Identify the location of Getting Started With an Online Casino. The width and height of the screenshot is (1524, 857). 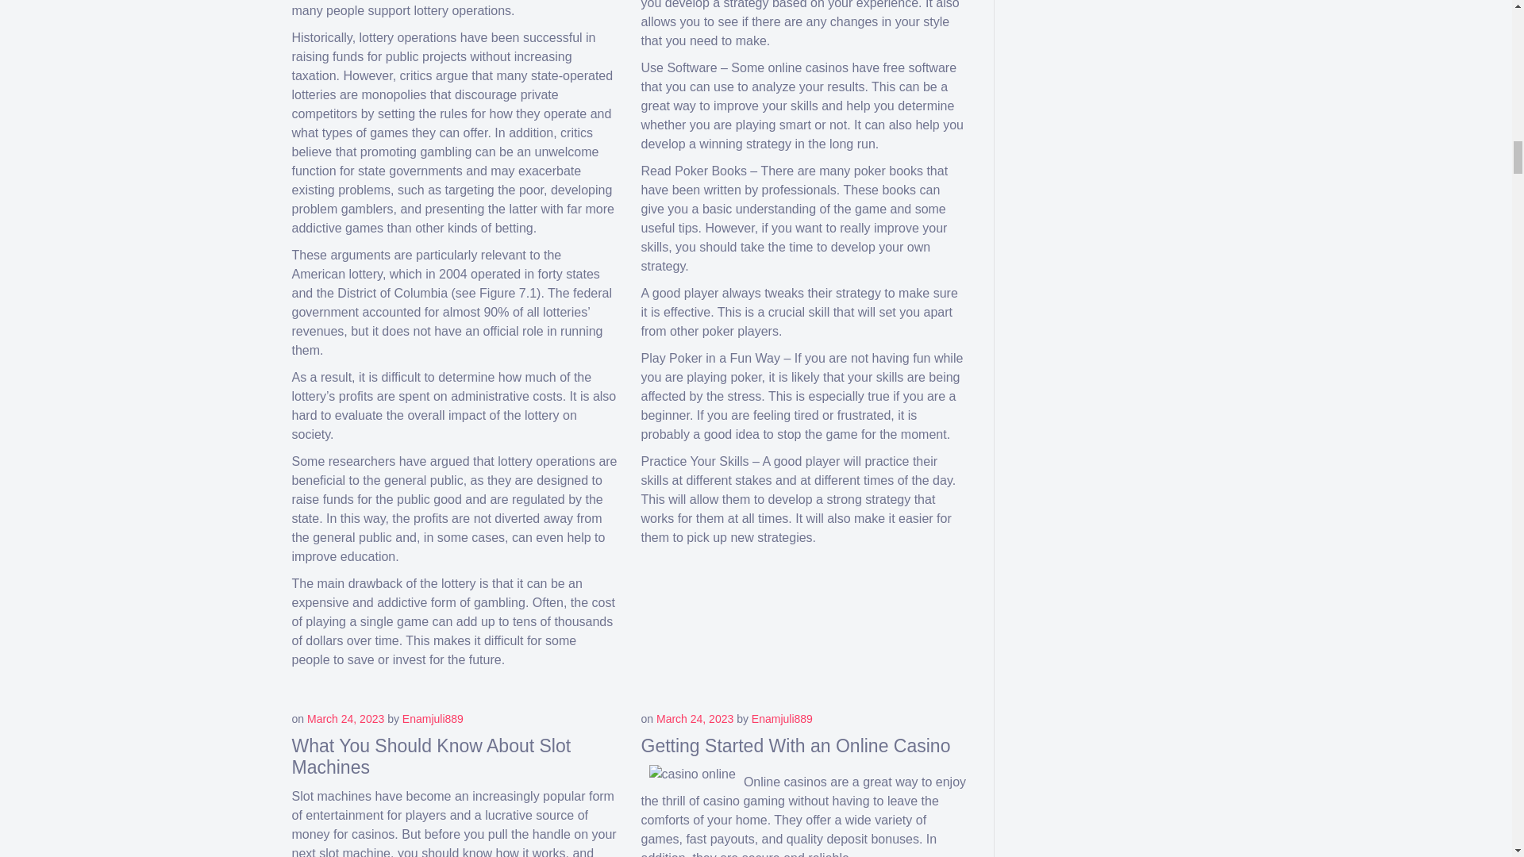
(796, 745).